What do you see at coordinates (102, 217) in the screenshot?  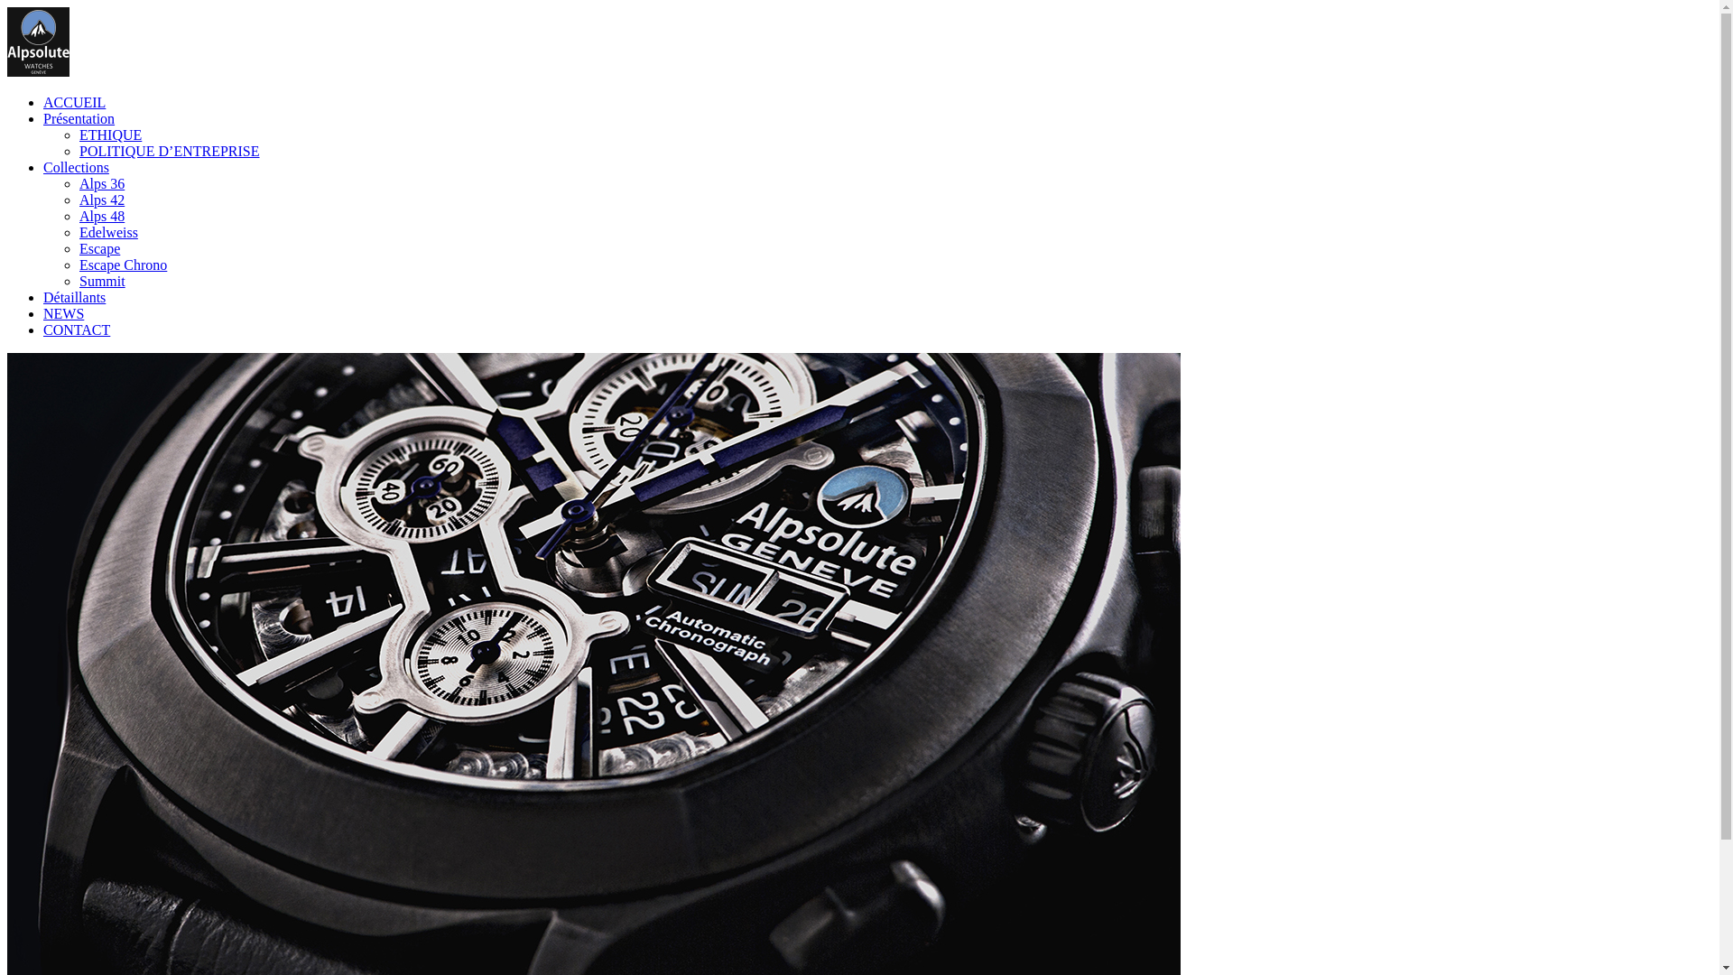 I see `Alps 48` at bounding box center [102, 217].